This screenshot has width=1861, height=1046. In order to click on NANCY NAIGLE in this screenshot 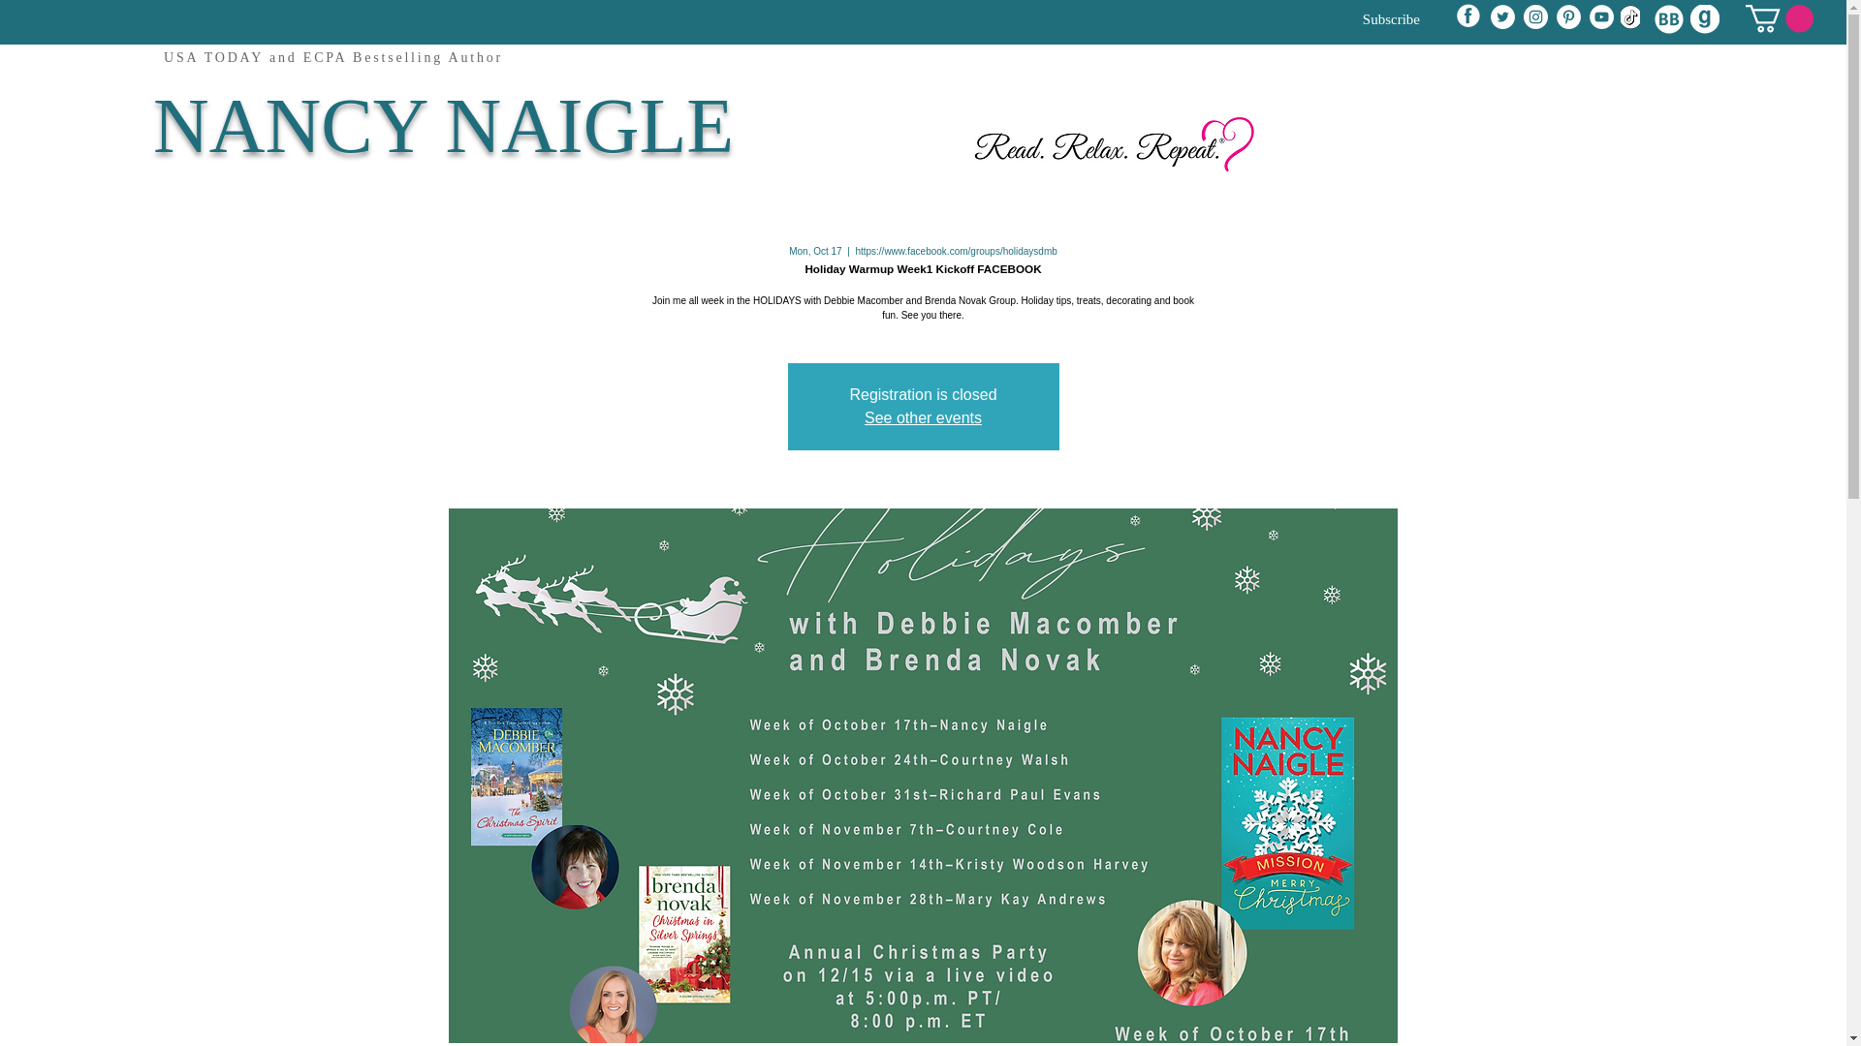, I will do `click(442, 126)`.